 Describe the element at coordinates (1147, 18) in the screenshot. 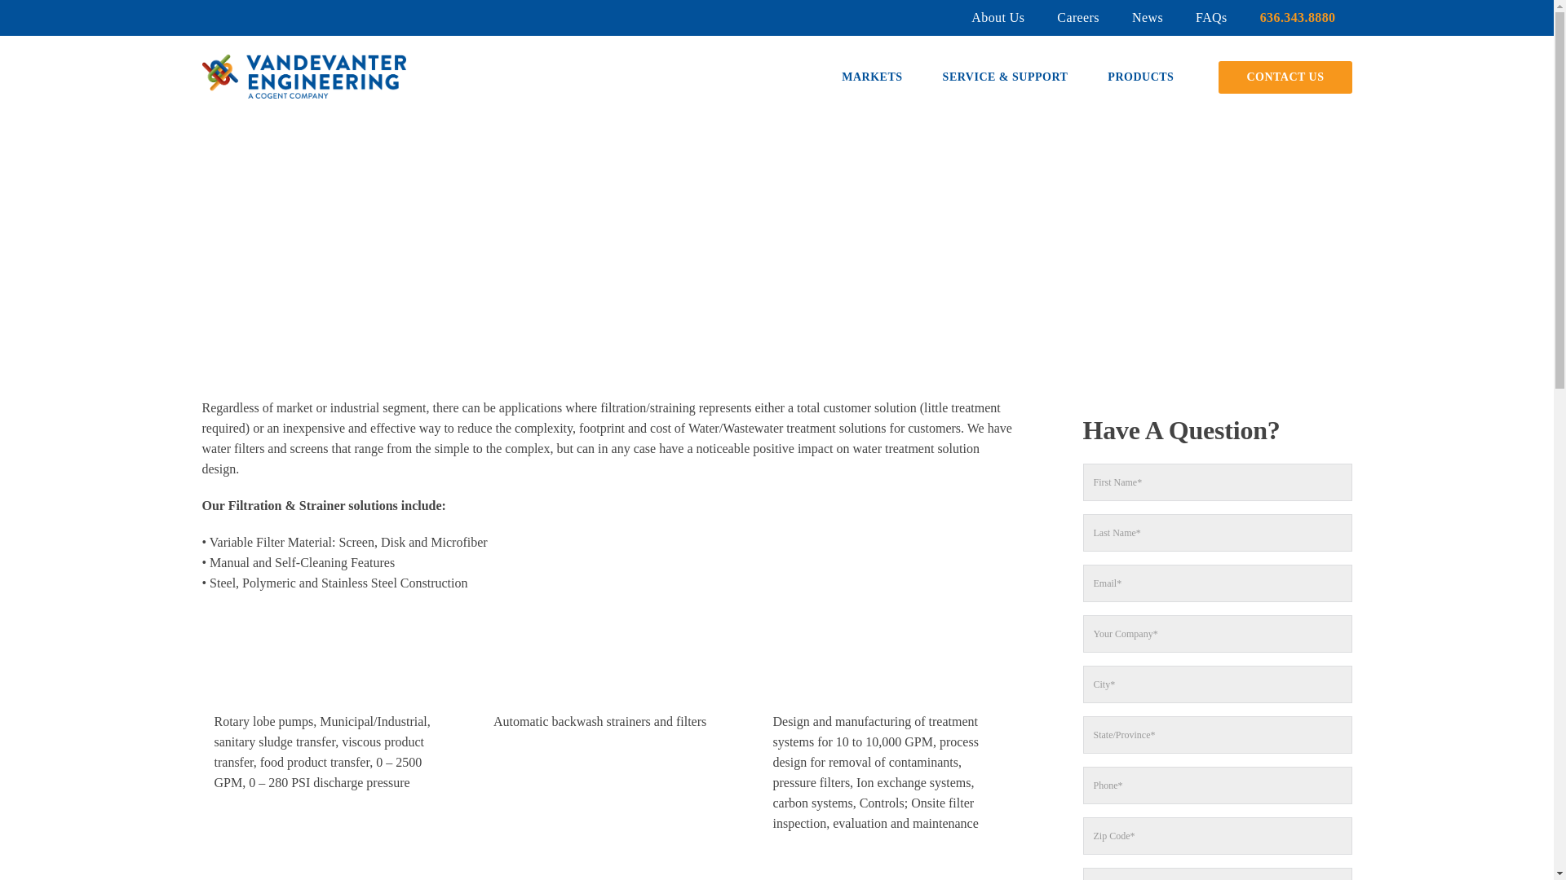

I see `News` at that location.